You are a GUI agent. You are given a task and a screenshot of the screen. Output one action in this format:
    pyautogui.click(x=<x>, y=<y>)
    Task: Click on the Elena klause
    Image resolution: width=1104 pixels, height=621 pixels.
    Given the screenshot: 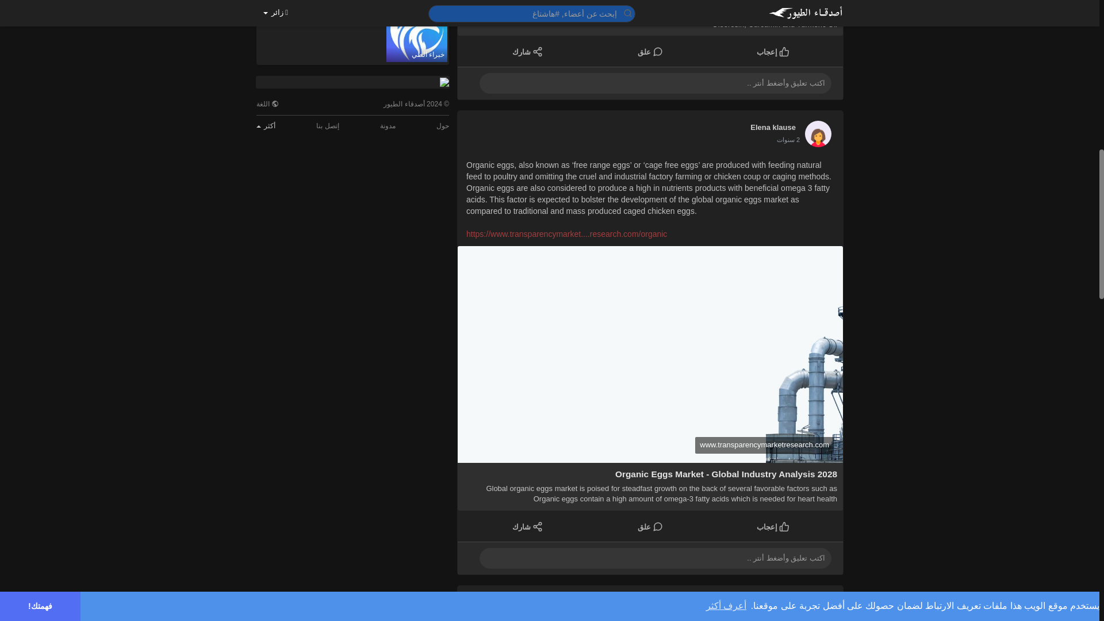 What is the action you would take?
    pyautogui.click(x=773, y=126)
    